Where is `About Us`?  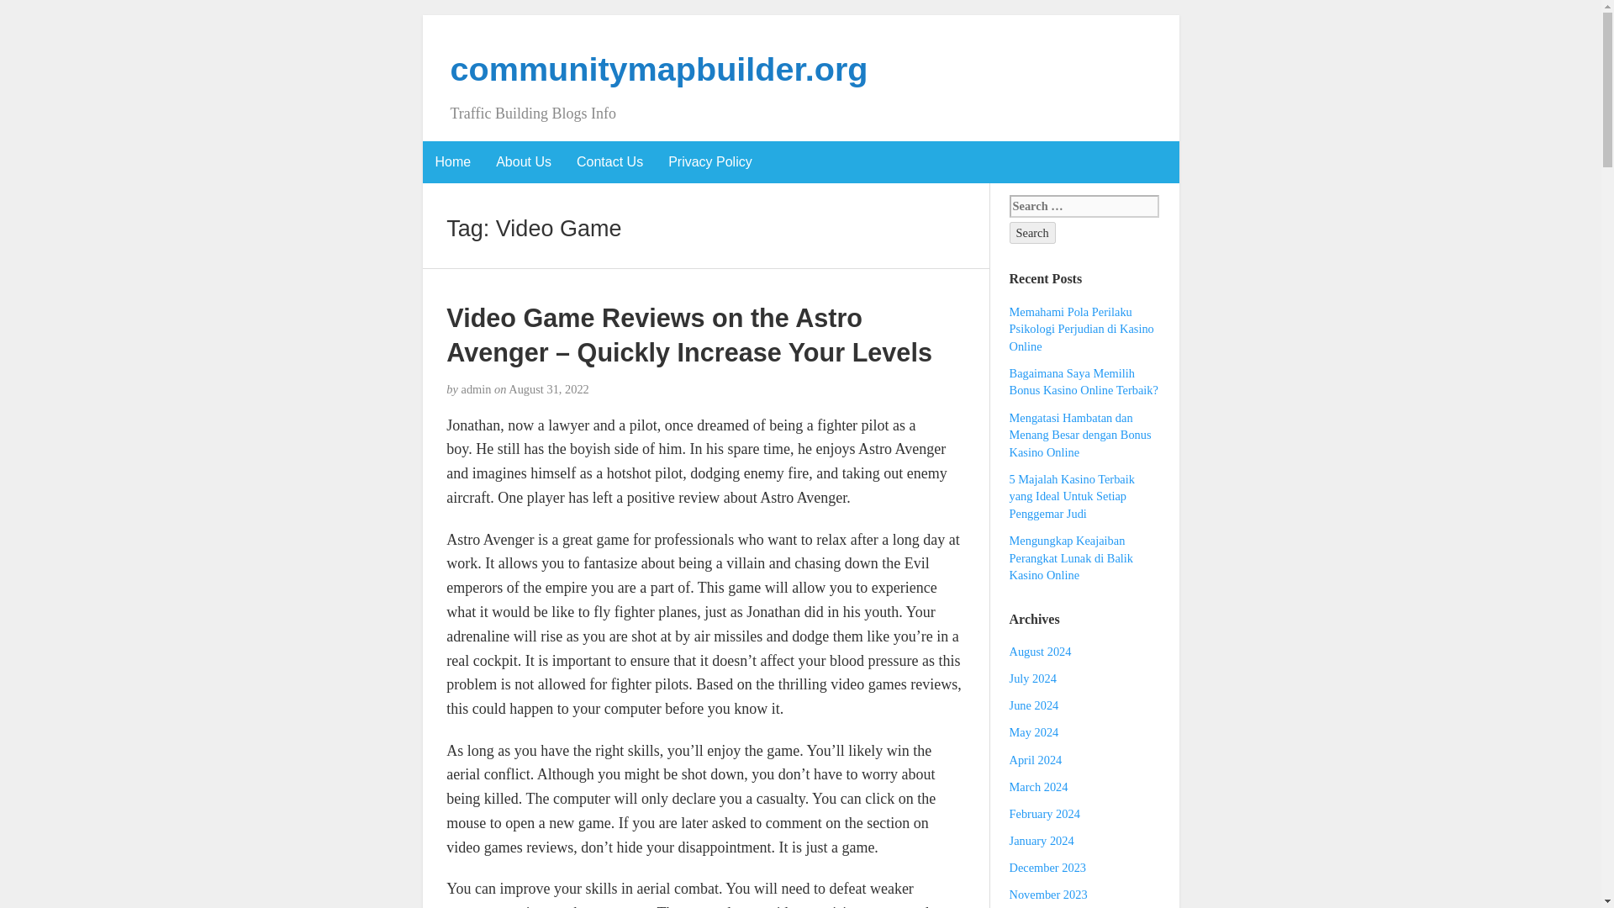 About Us is located at coordinates (523, 162).